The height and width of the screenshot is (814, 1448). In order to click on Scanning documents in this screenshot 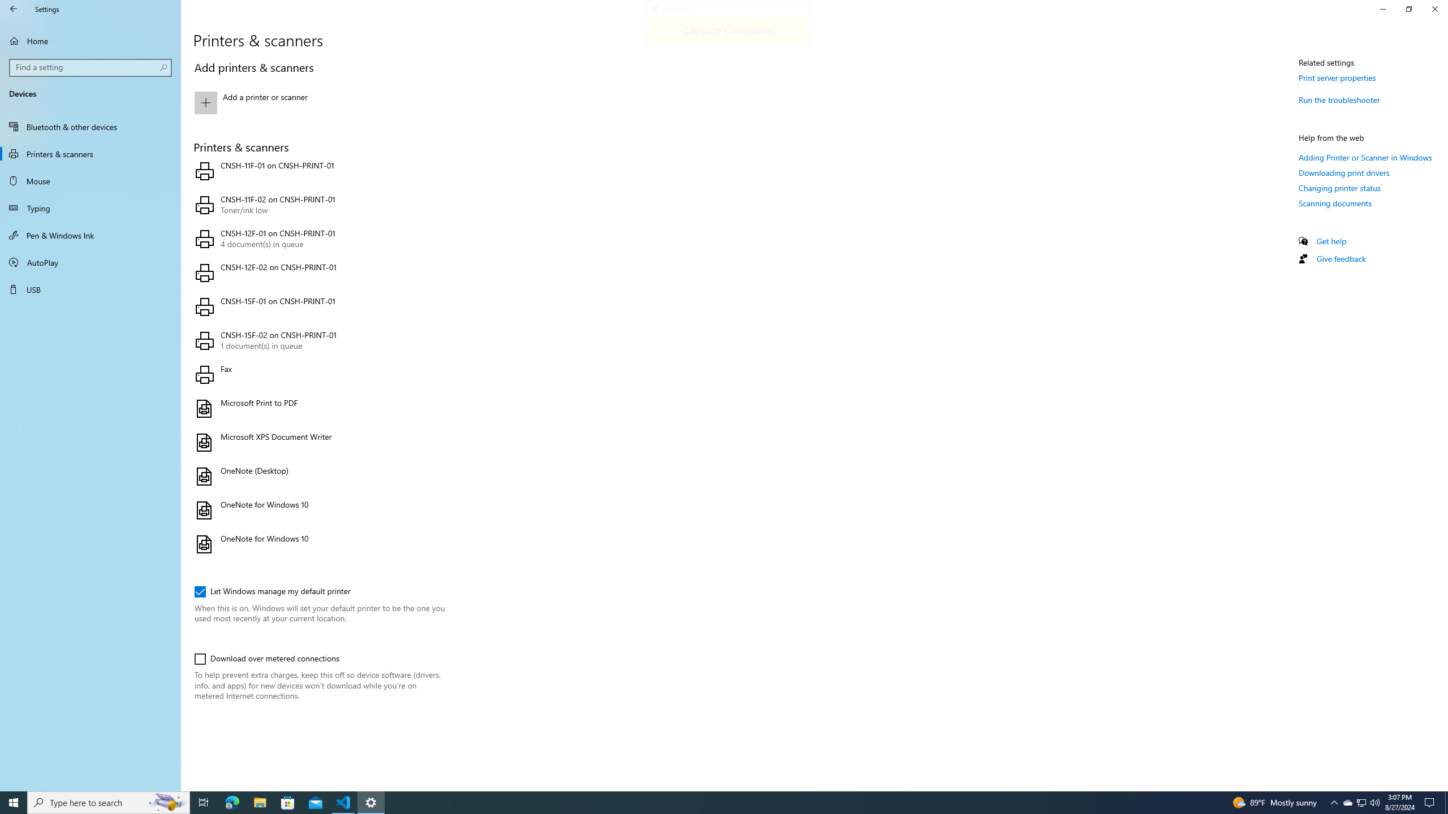, I will do `click(1335, 202)`.